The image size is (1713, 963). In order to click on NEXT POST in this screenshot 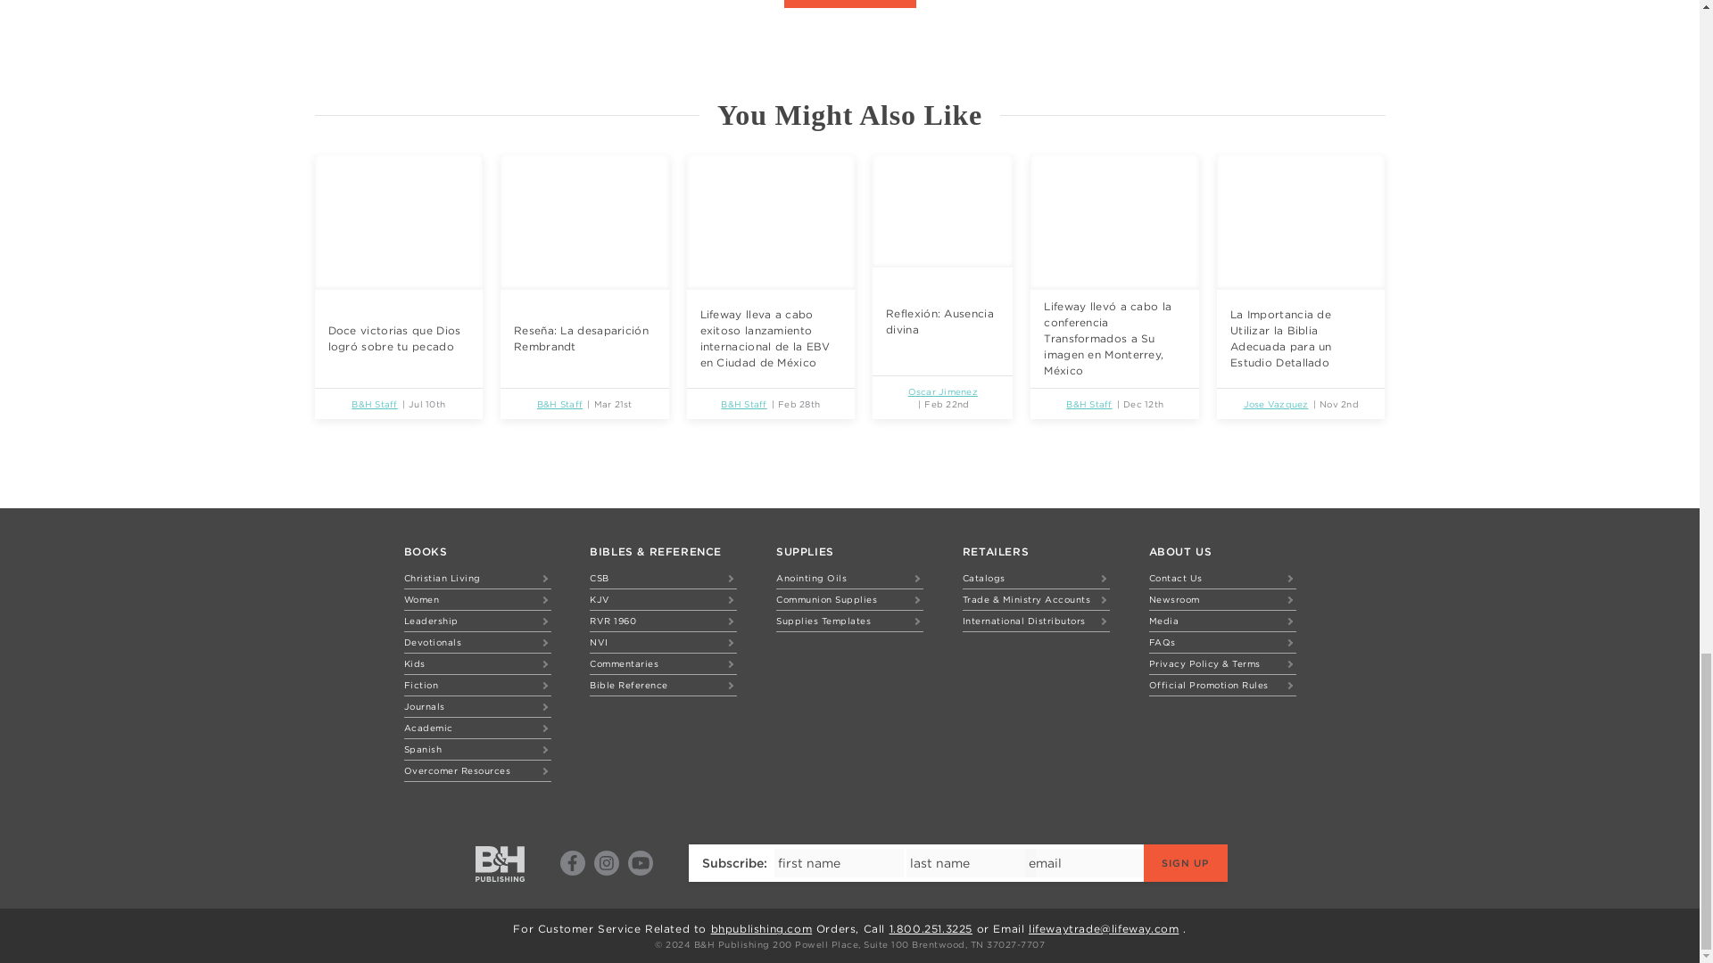, I will do `click(981, 4)`.